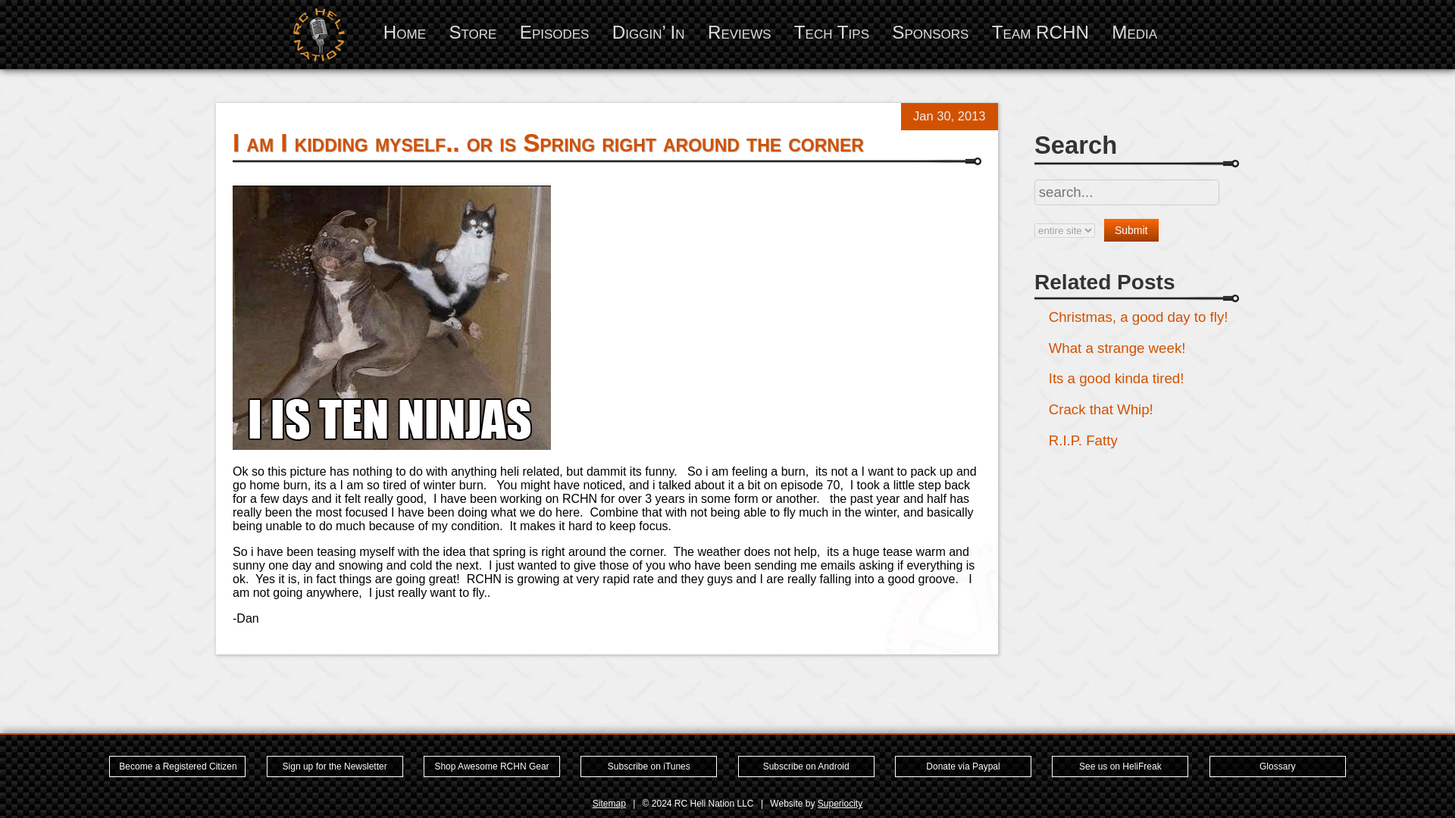 This screenshot has width=1455, height=818. What do you see at coordinates (1278, 766) in the screenshot?
I see `Glossary` at bounding box center [1278, 766].